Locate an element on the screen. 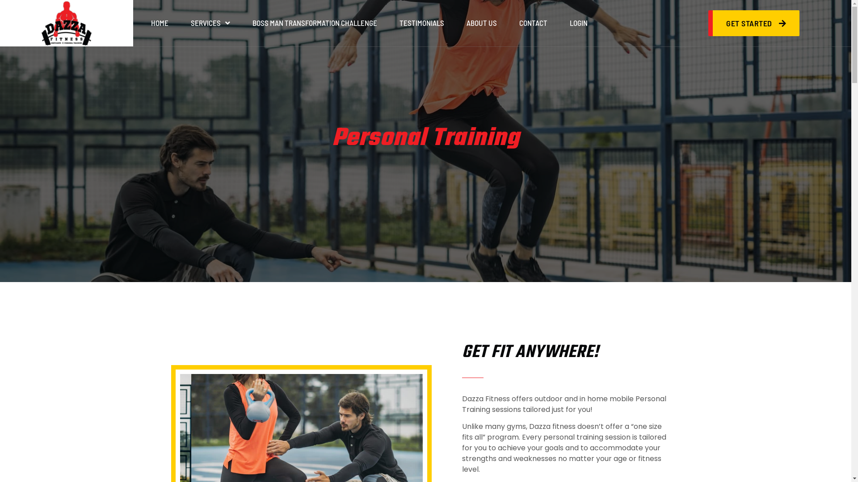 The image size is (858, 482). LOGIN is located at coordinates (579, 23).